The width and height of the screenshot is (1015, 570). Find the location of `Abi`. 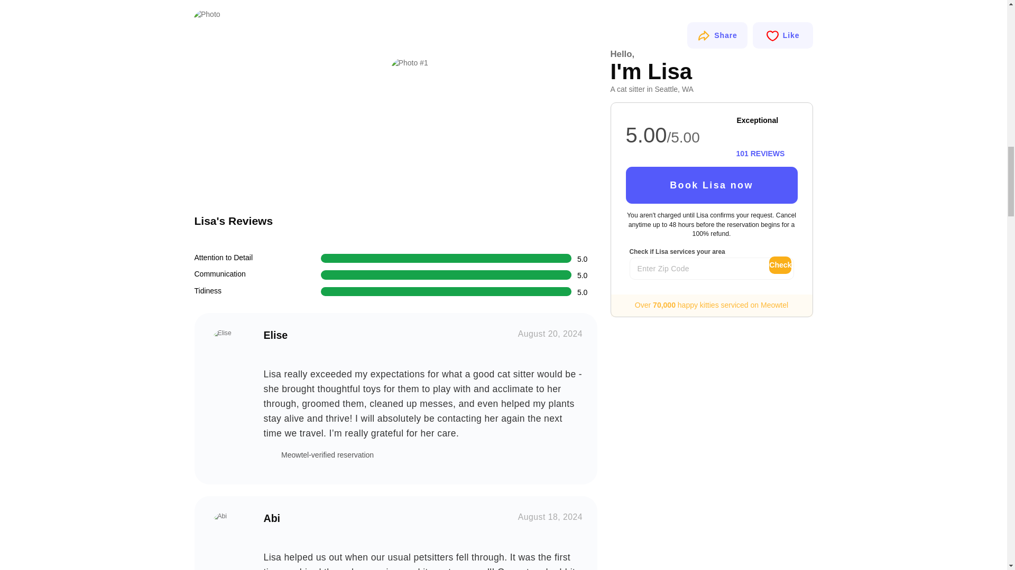

Abi is located at coordinates (228, 530).